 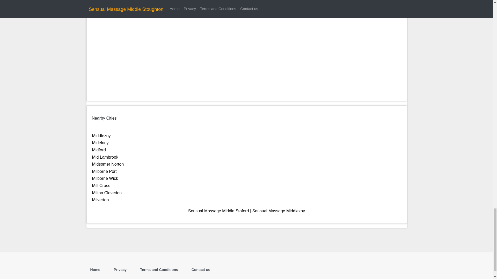 What do you see at coordinates (105, 157) in the screenshot?
I see `Mid Lambrook` at bounding box center [105, 157].